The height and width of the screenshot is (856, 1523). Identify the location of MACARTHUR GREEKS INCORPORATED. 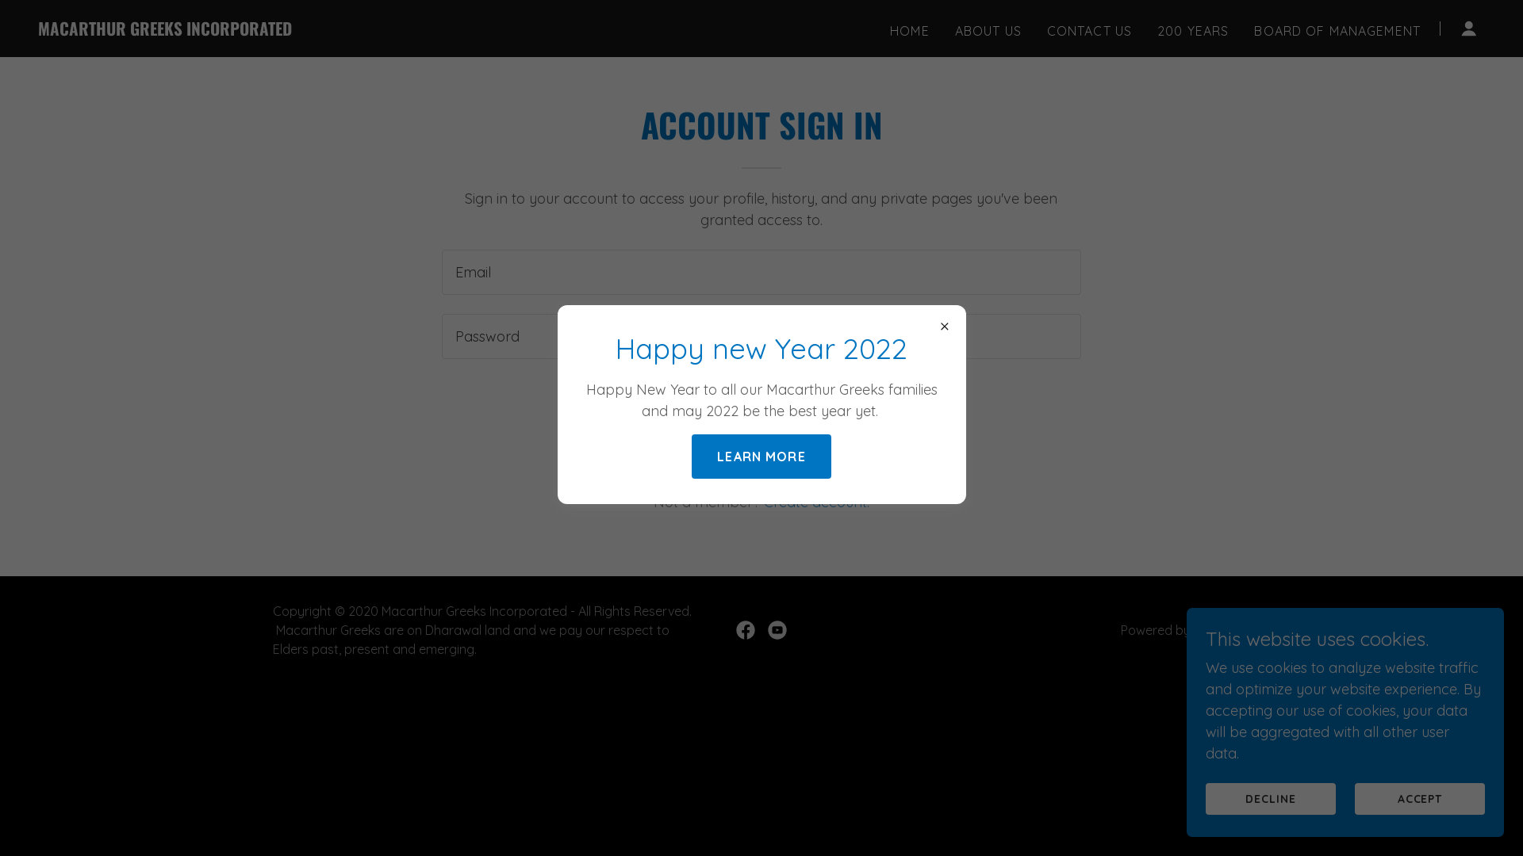
(165, 30).